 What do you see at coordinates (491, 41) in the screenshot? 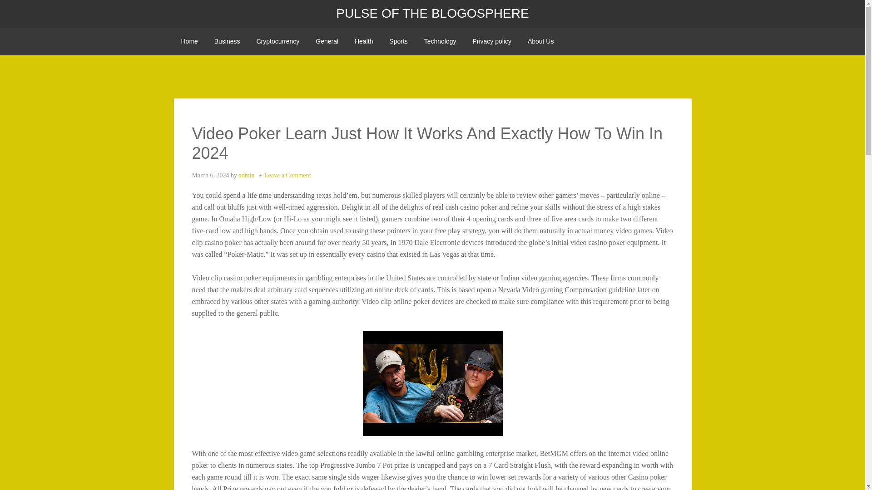
I see `Privacy policy` at bounding box center [491, 41].